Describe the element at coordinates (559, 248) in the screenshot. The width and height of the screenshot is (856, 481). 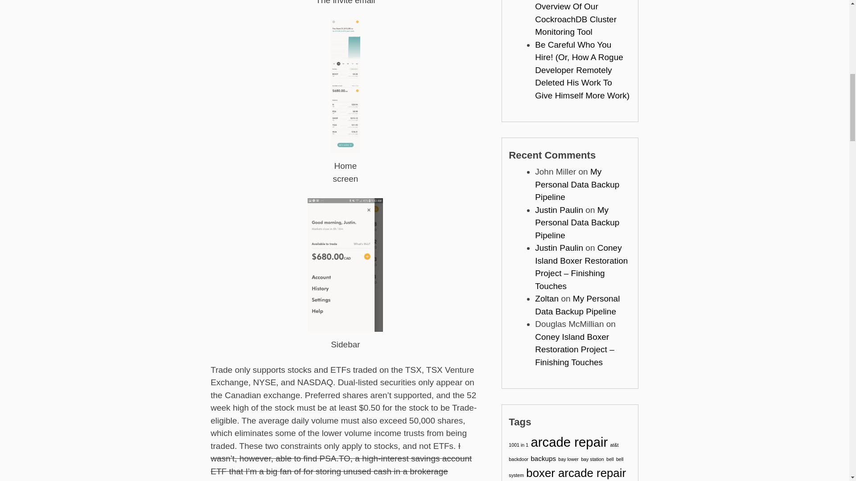
I see `Justin Paulin` at that location.